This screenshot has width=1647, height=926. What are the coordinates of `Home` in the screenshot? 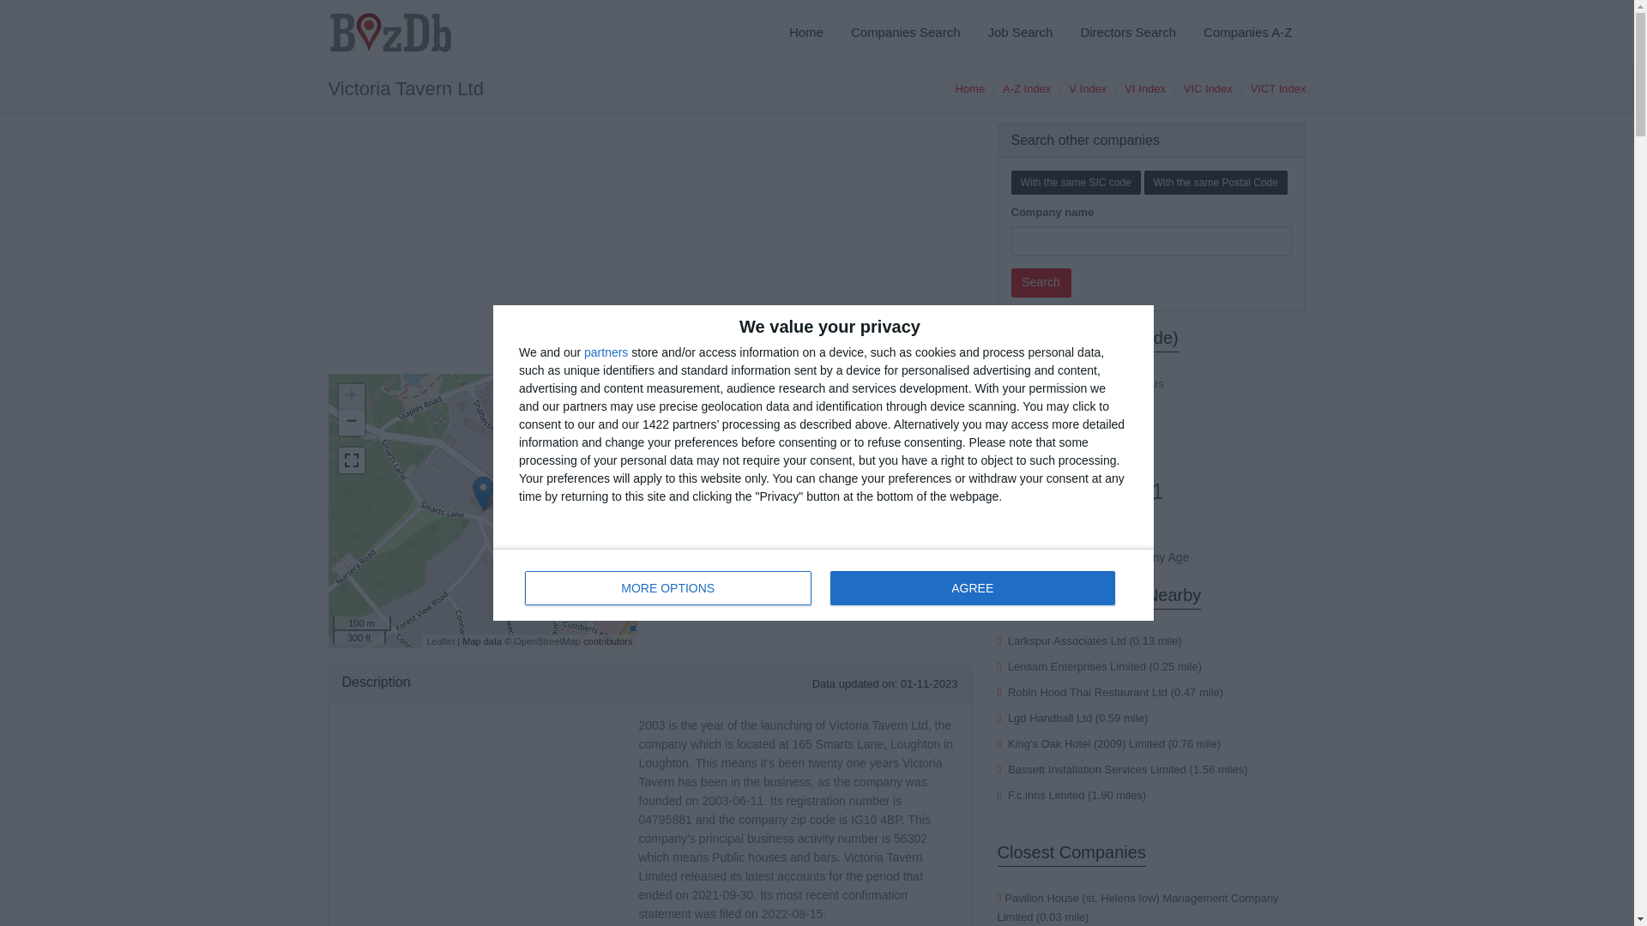 It's located at (806, 33).